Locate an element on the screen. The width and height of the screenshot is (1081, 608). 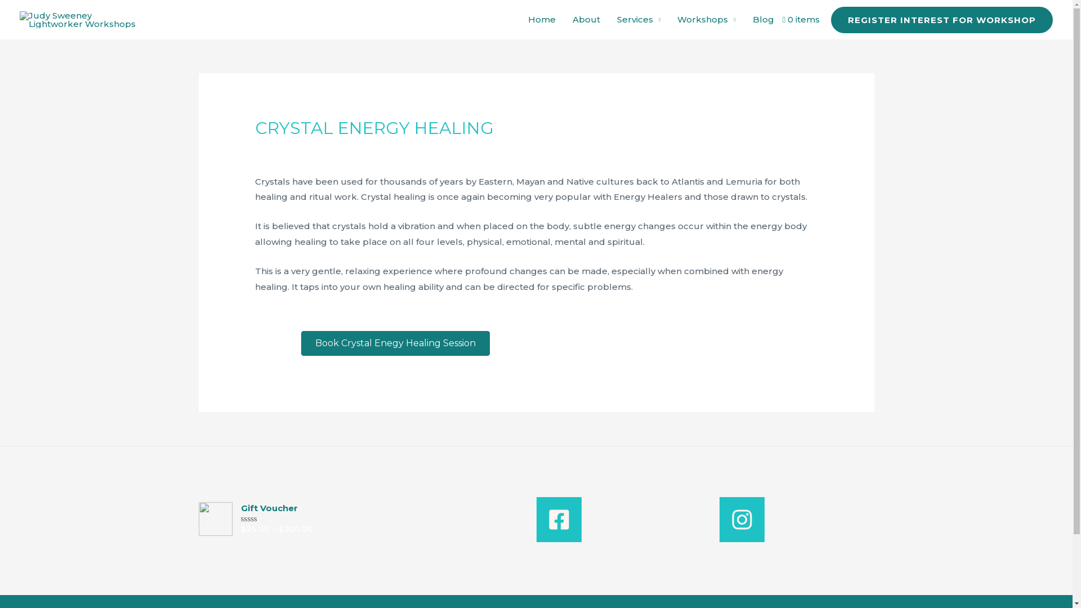
Home is located at coordinates (542, 20).